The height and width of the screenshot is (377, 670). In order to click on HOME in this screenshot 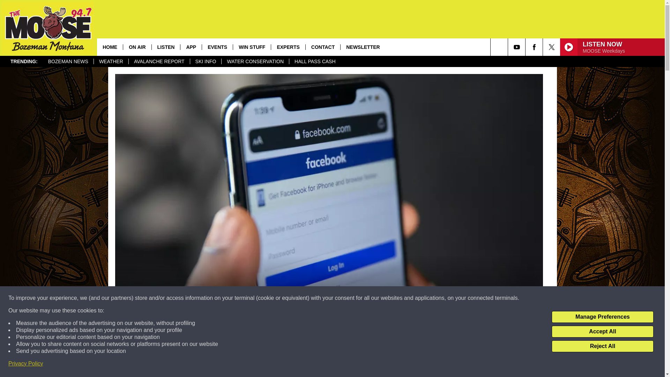, I will do `click(110, 47)`.